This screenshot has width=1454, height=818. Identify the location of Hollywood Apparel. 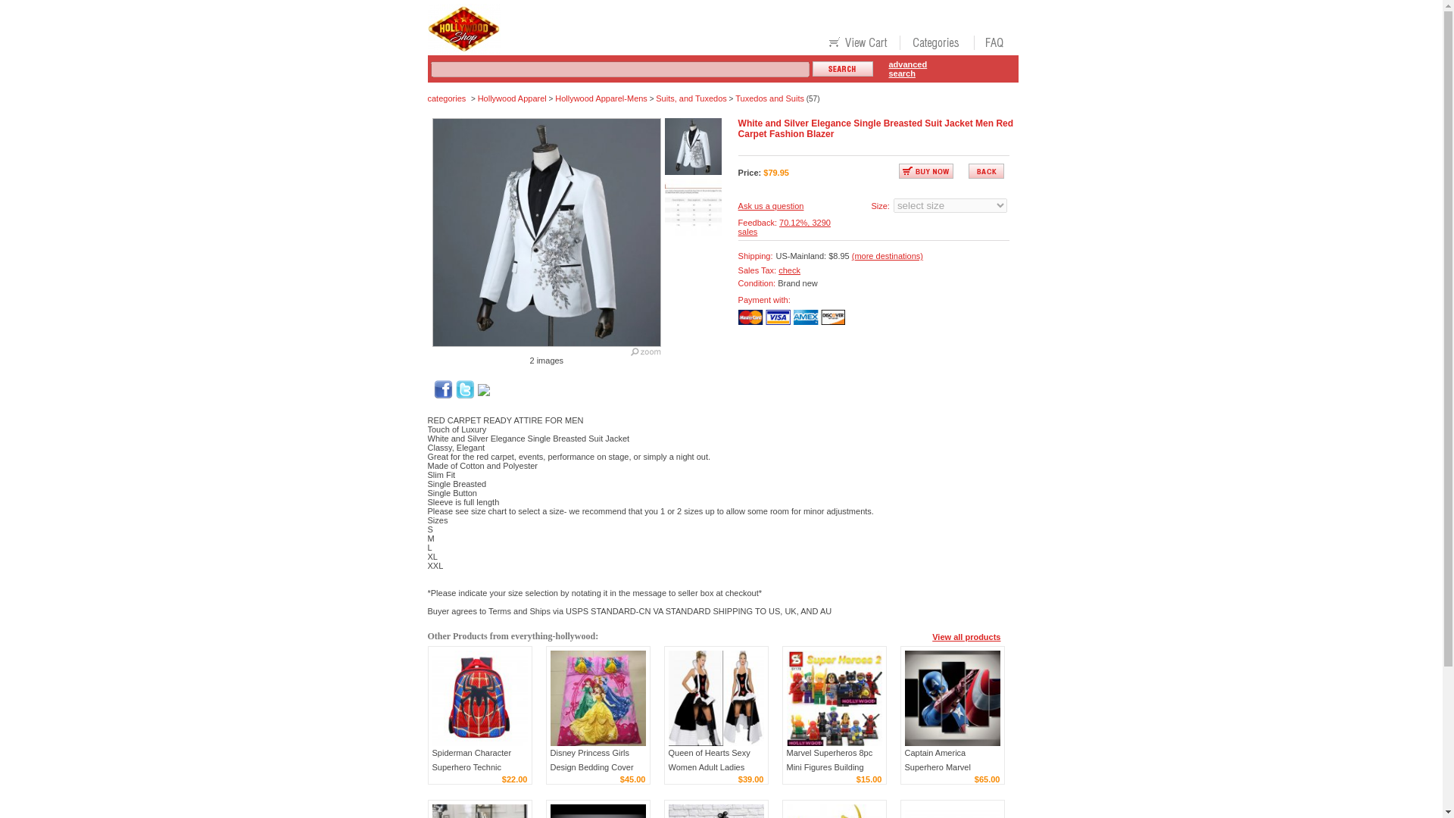
(512, 98).